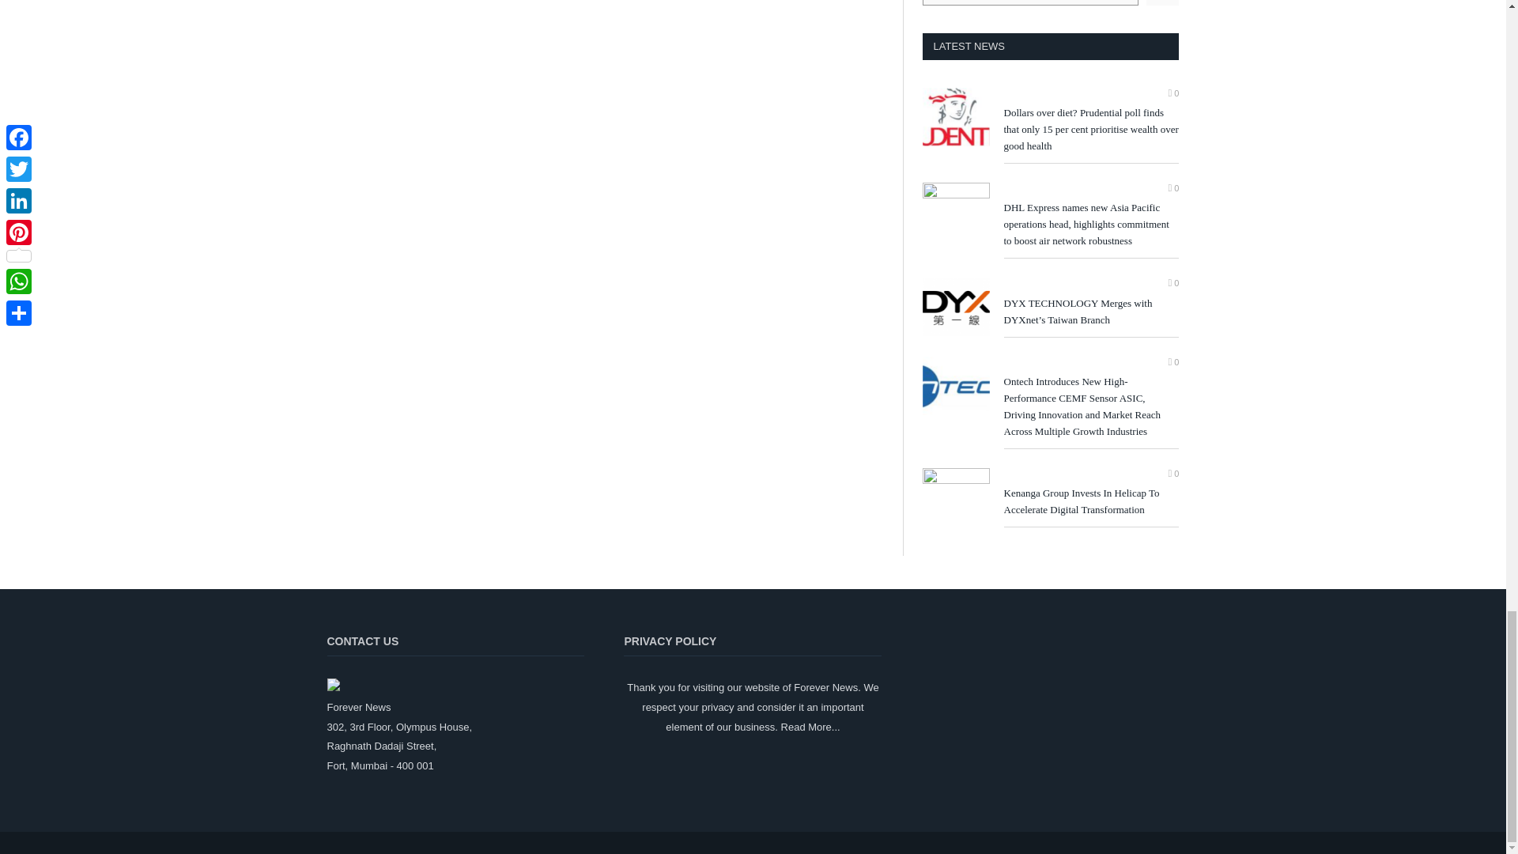 The width and height of the screenshot is (1518, 854). What do you see at coordinates (1162, 2) in the screenshot?
I see `Search` at bounding box center [1162, 2].